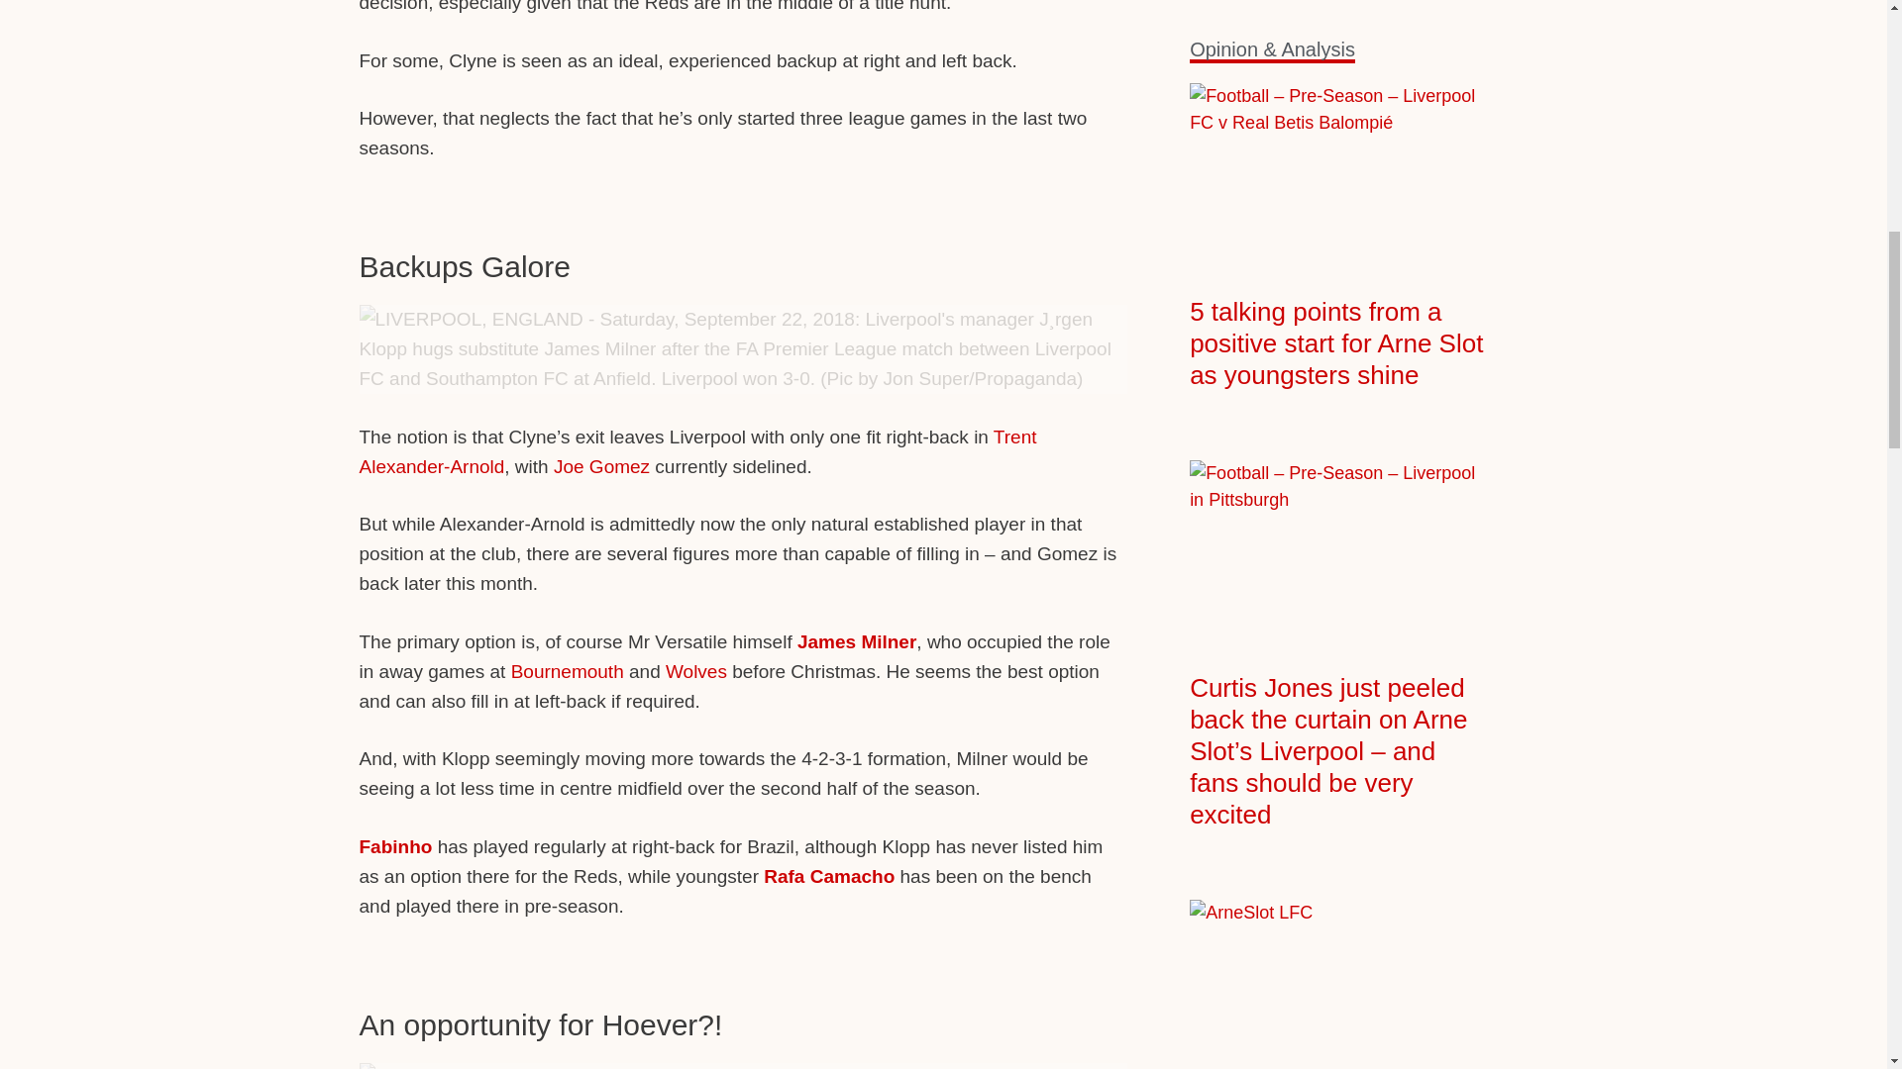 The image size is (1902, 1069). Describe the element at coordinates (695, 671) in the screenshot. I see `Wolves` at that location.